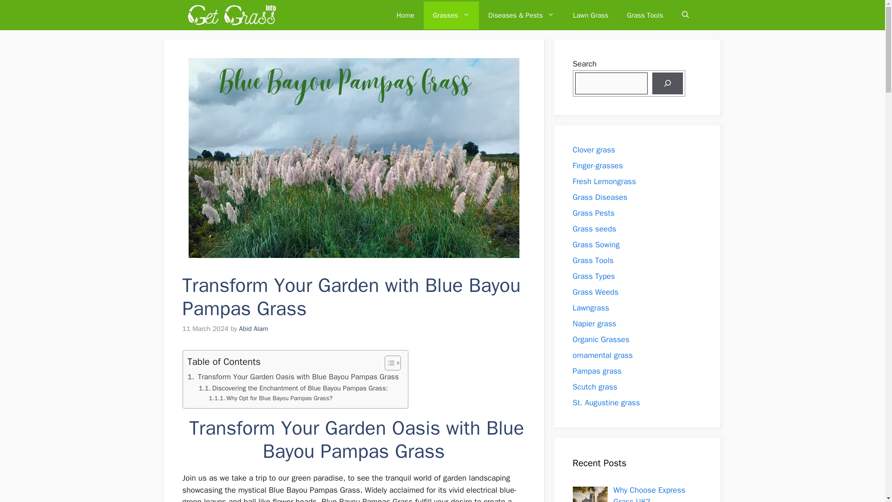 The image size is (892, 502). Describe the element at coordinates (254, 328) in the screenshot. I see `Abid Alam` at that location.